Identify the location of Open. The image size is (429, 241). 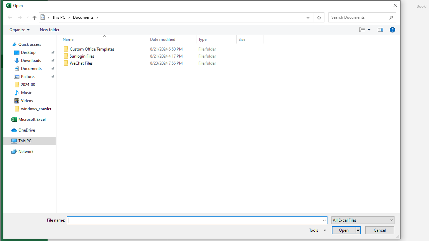
(346, 230).